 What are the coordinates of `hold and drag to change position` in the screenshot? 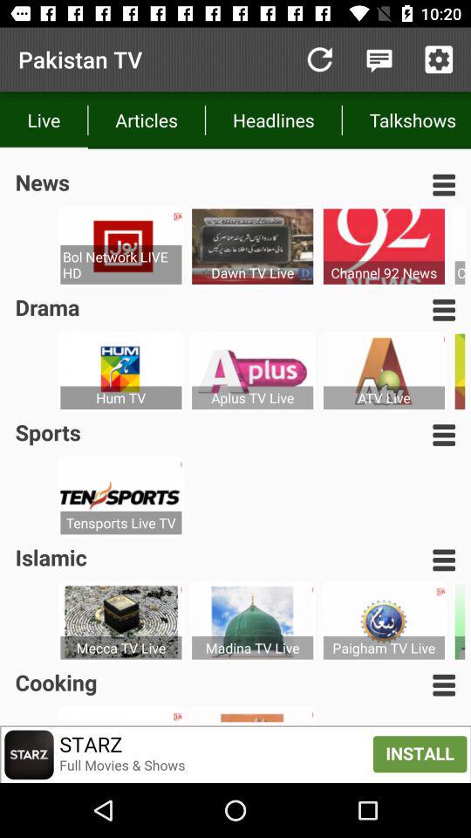 It's located at (444, 684).